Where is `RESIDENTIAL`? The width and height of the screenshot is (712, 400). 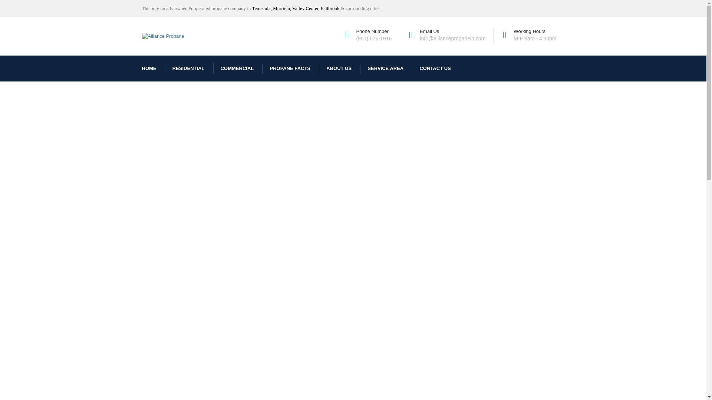
RESIDENTIAL is located at coordinates (188, 69).